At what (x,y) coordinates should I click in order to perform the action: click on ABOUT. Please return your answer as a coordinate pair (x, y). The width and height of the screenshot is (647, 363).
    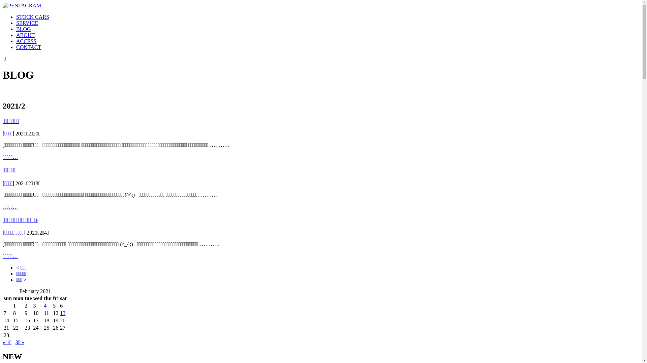
    Looking at the image, I should click on (26, 35).